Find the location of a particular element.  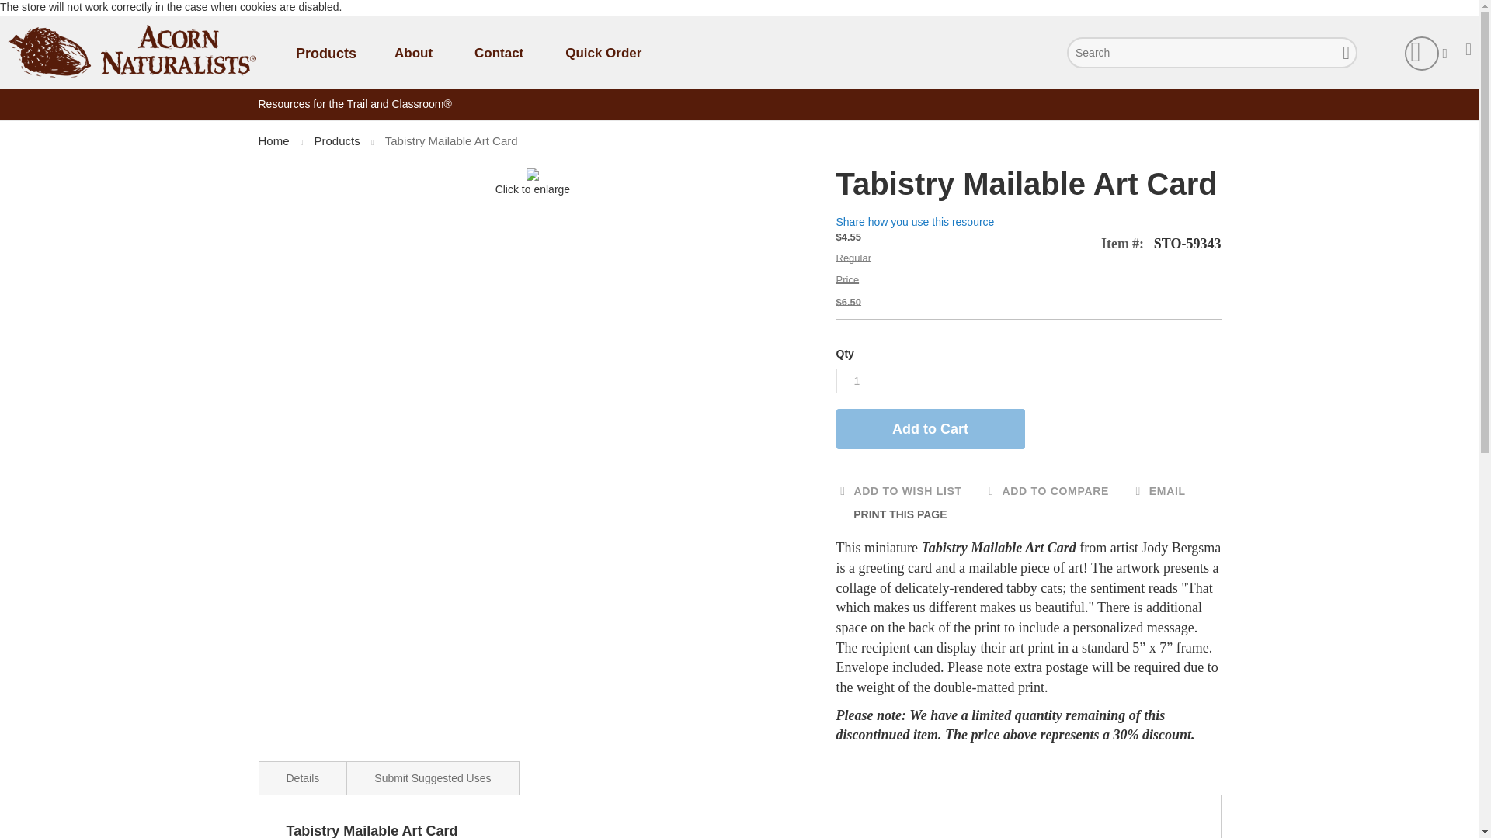

Share how you use this resource is located at coordinates (915, 221).